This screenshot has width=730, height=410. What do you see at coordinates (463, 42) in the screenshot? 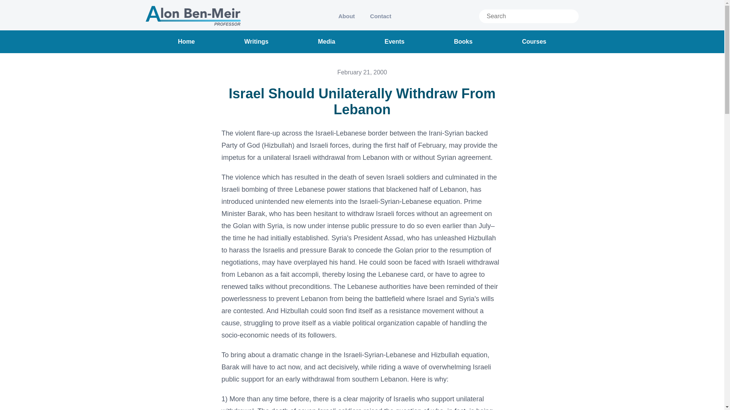
I see `Books` at bounding box center [463, 42].